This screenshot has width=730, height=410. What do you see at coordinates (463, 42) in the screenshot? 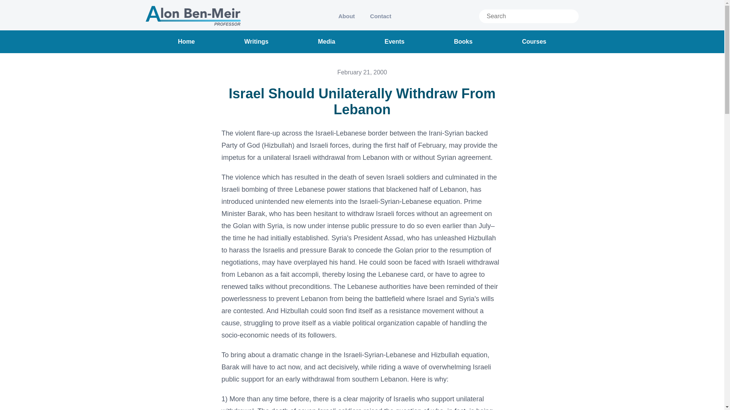
I see `Books` at bounding box center [463, 42].